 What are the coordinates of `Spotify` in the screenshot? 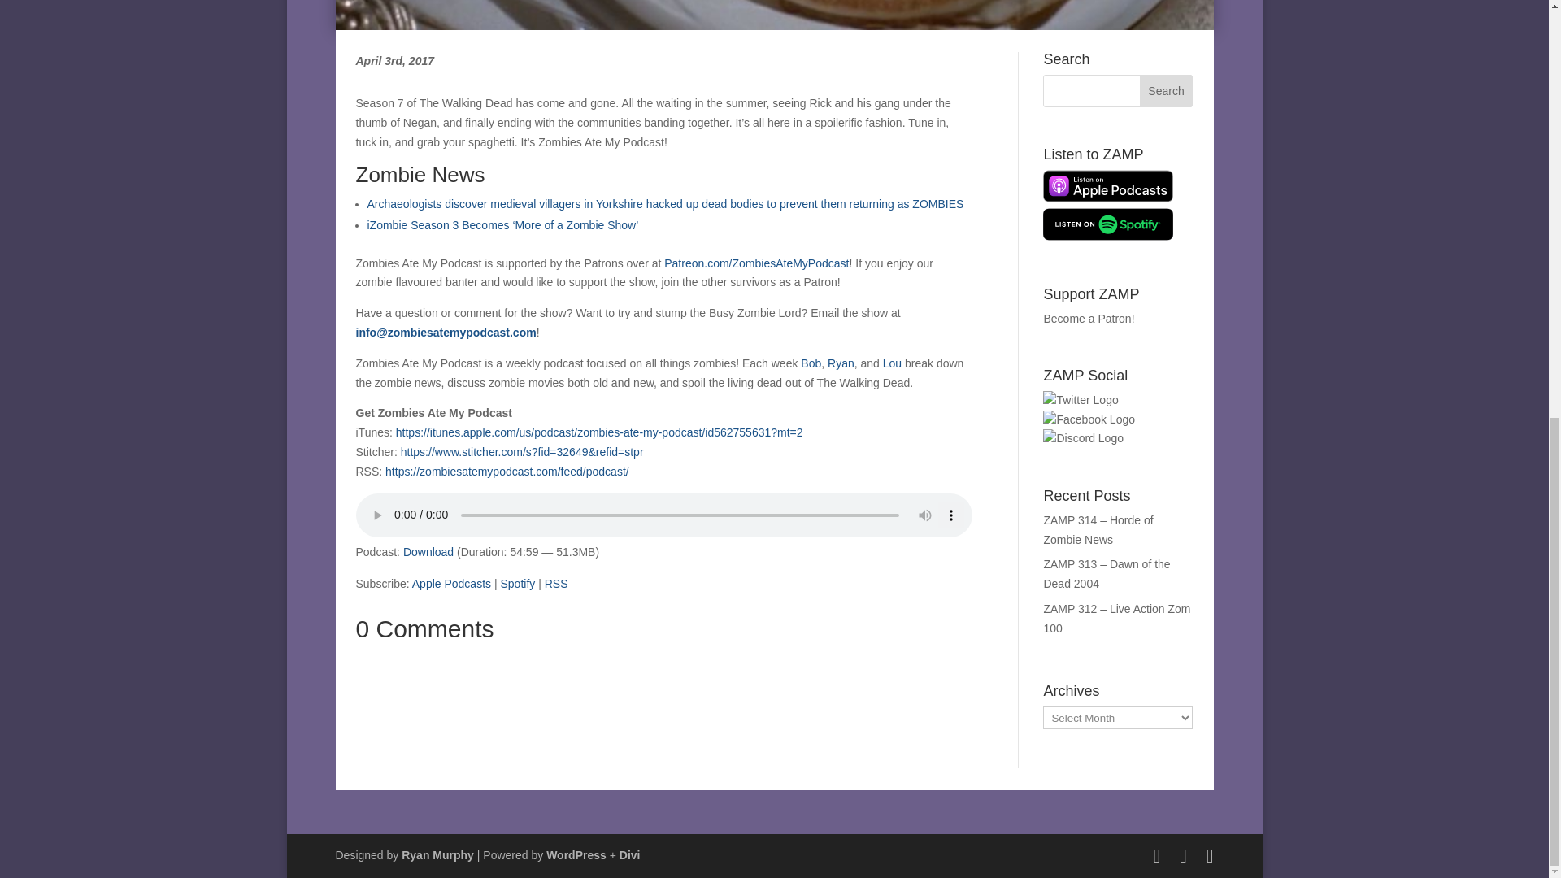 It's located at (517, 583).